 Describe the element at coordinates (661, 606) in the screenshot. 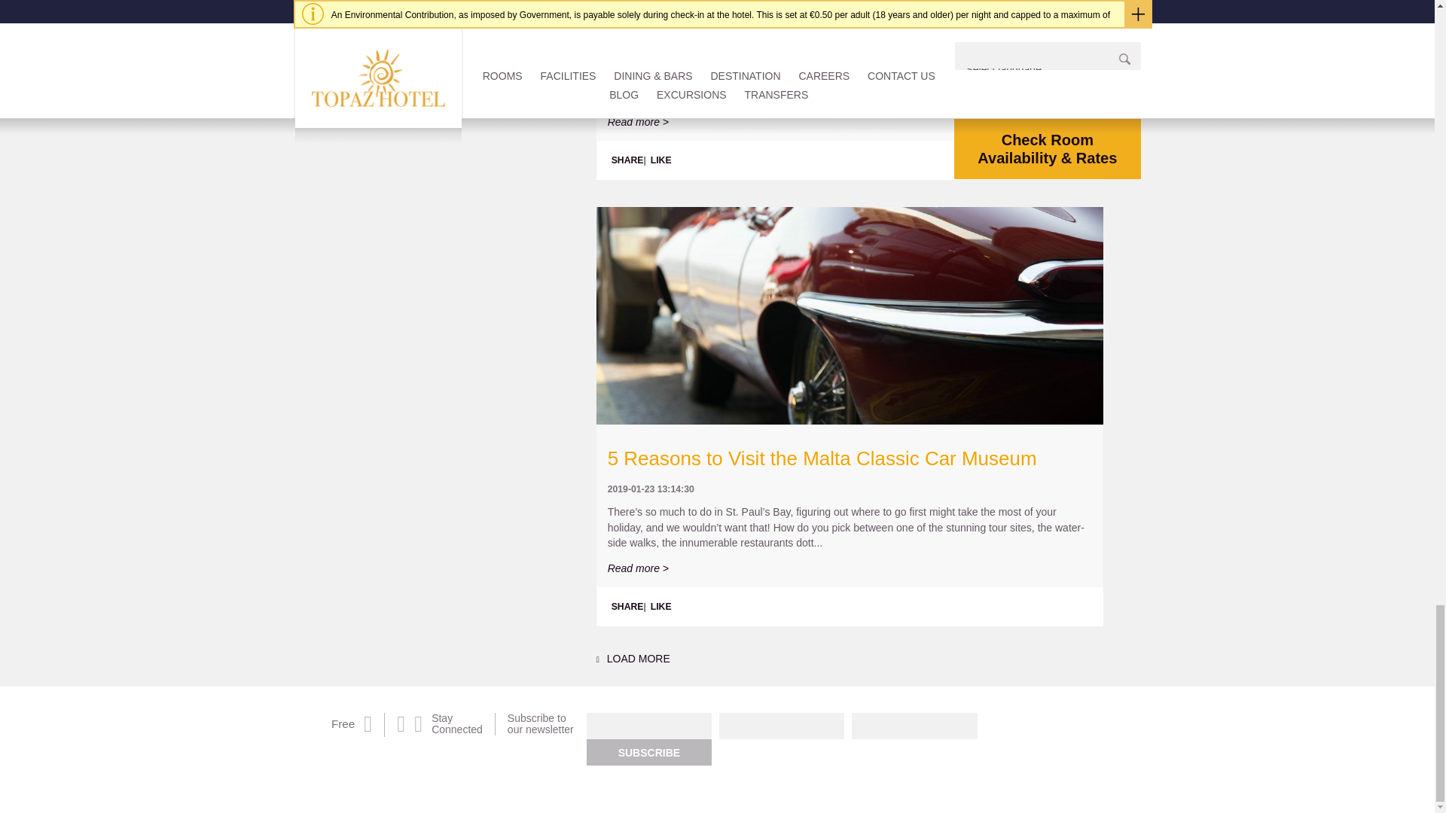

I see `LIKE` at that location.